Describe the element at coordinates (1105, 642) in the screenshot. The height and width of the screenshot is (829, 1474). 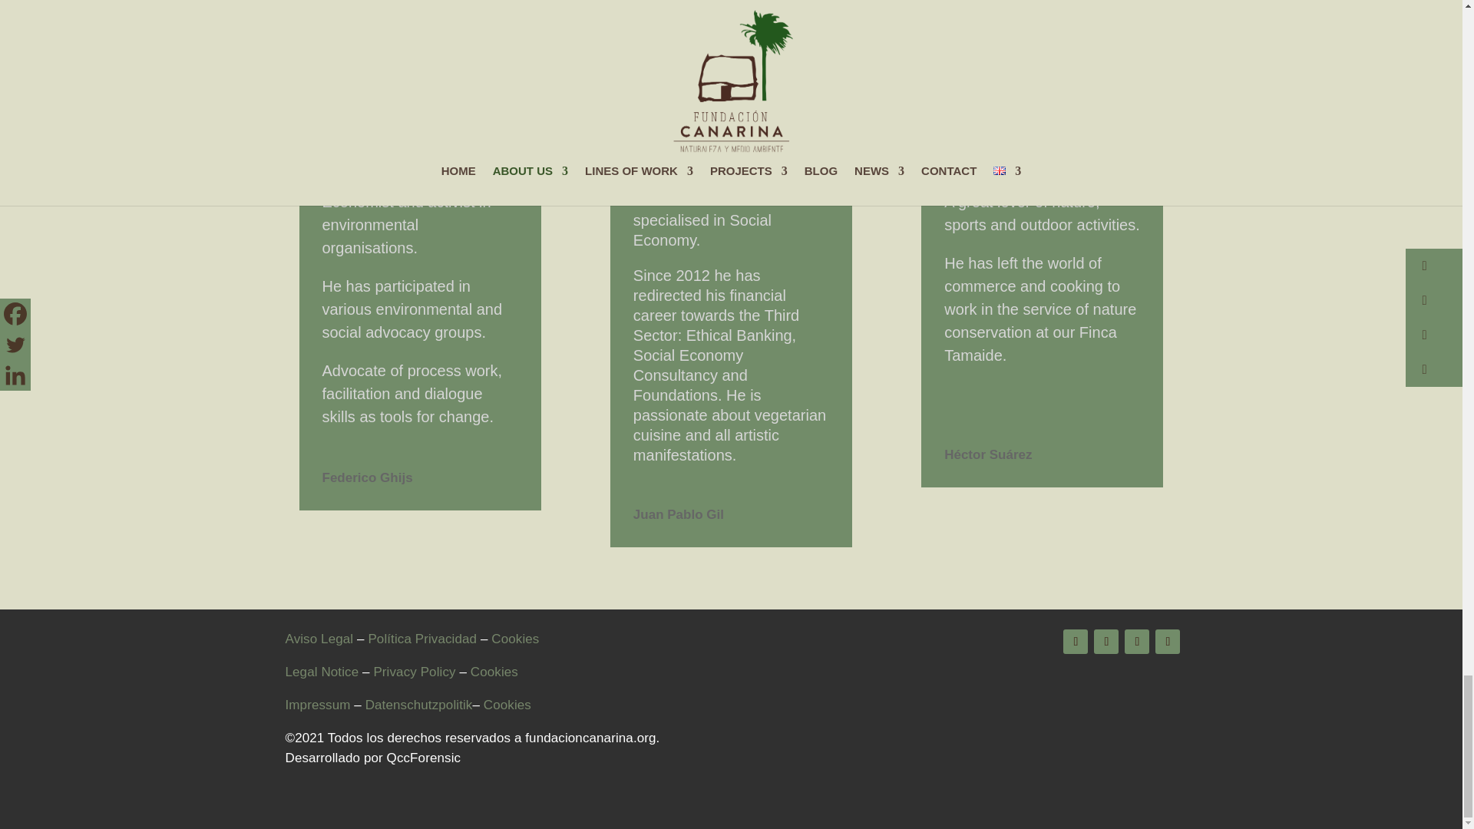
I see `Follow on X` at that location.